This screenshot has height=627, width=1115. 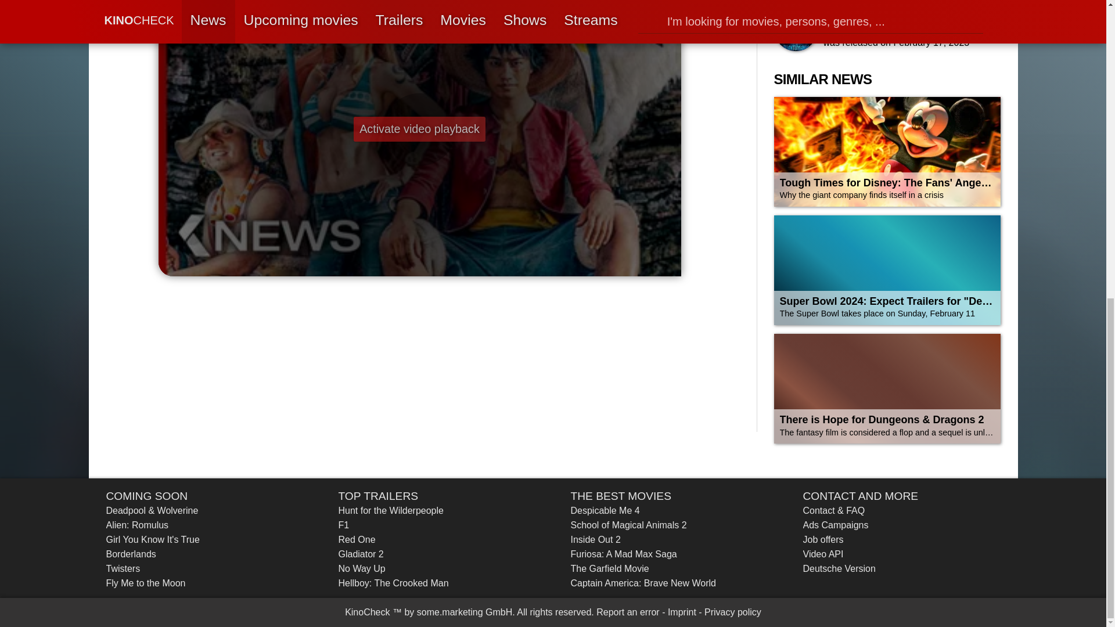 What do you see at coordinates (642, 583) in the screenshot?
I see `Captain America: Brave New World` at bounding box center [642, 583].